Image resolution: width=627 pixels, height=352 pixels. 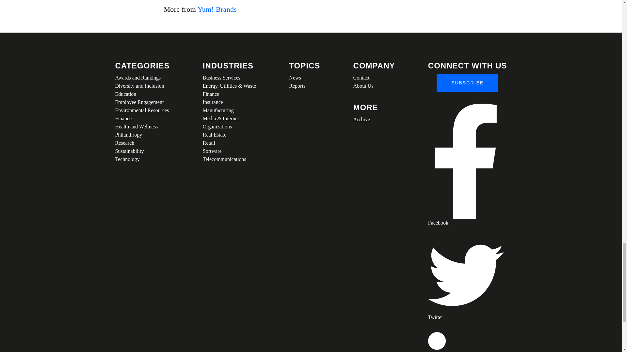 I want to click on Diversity and Inclusion, so click(x=142, y=86).